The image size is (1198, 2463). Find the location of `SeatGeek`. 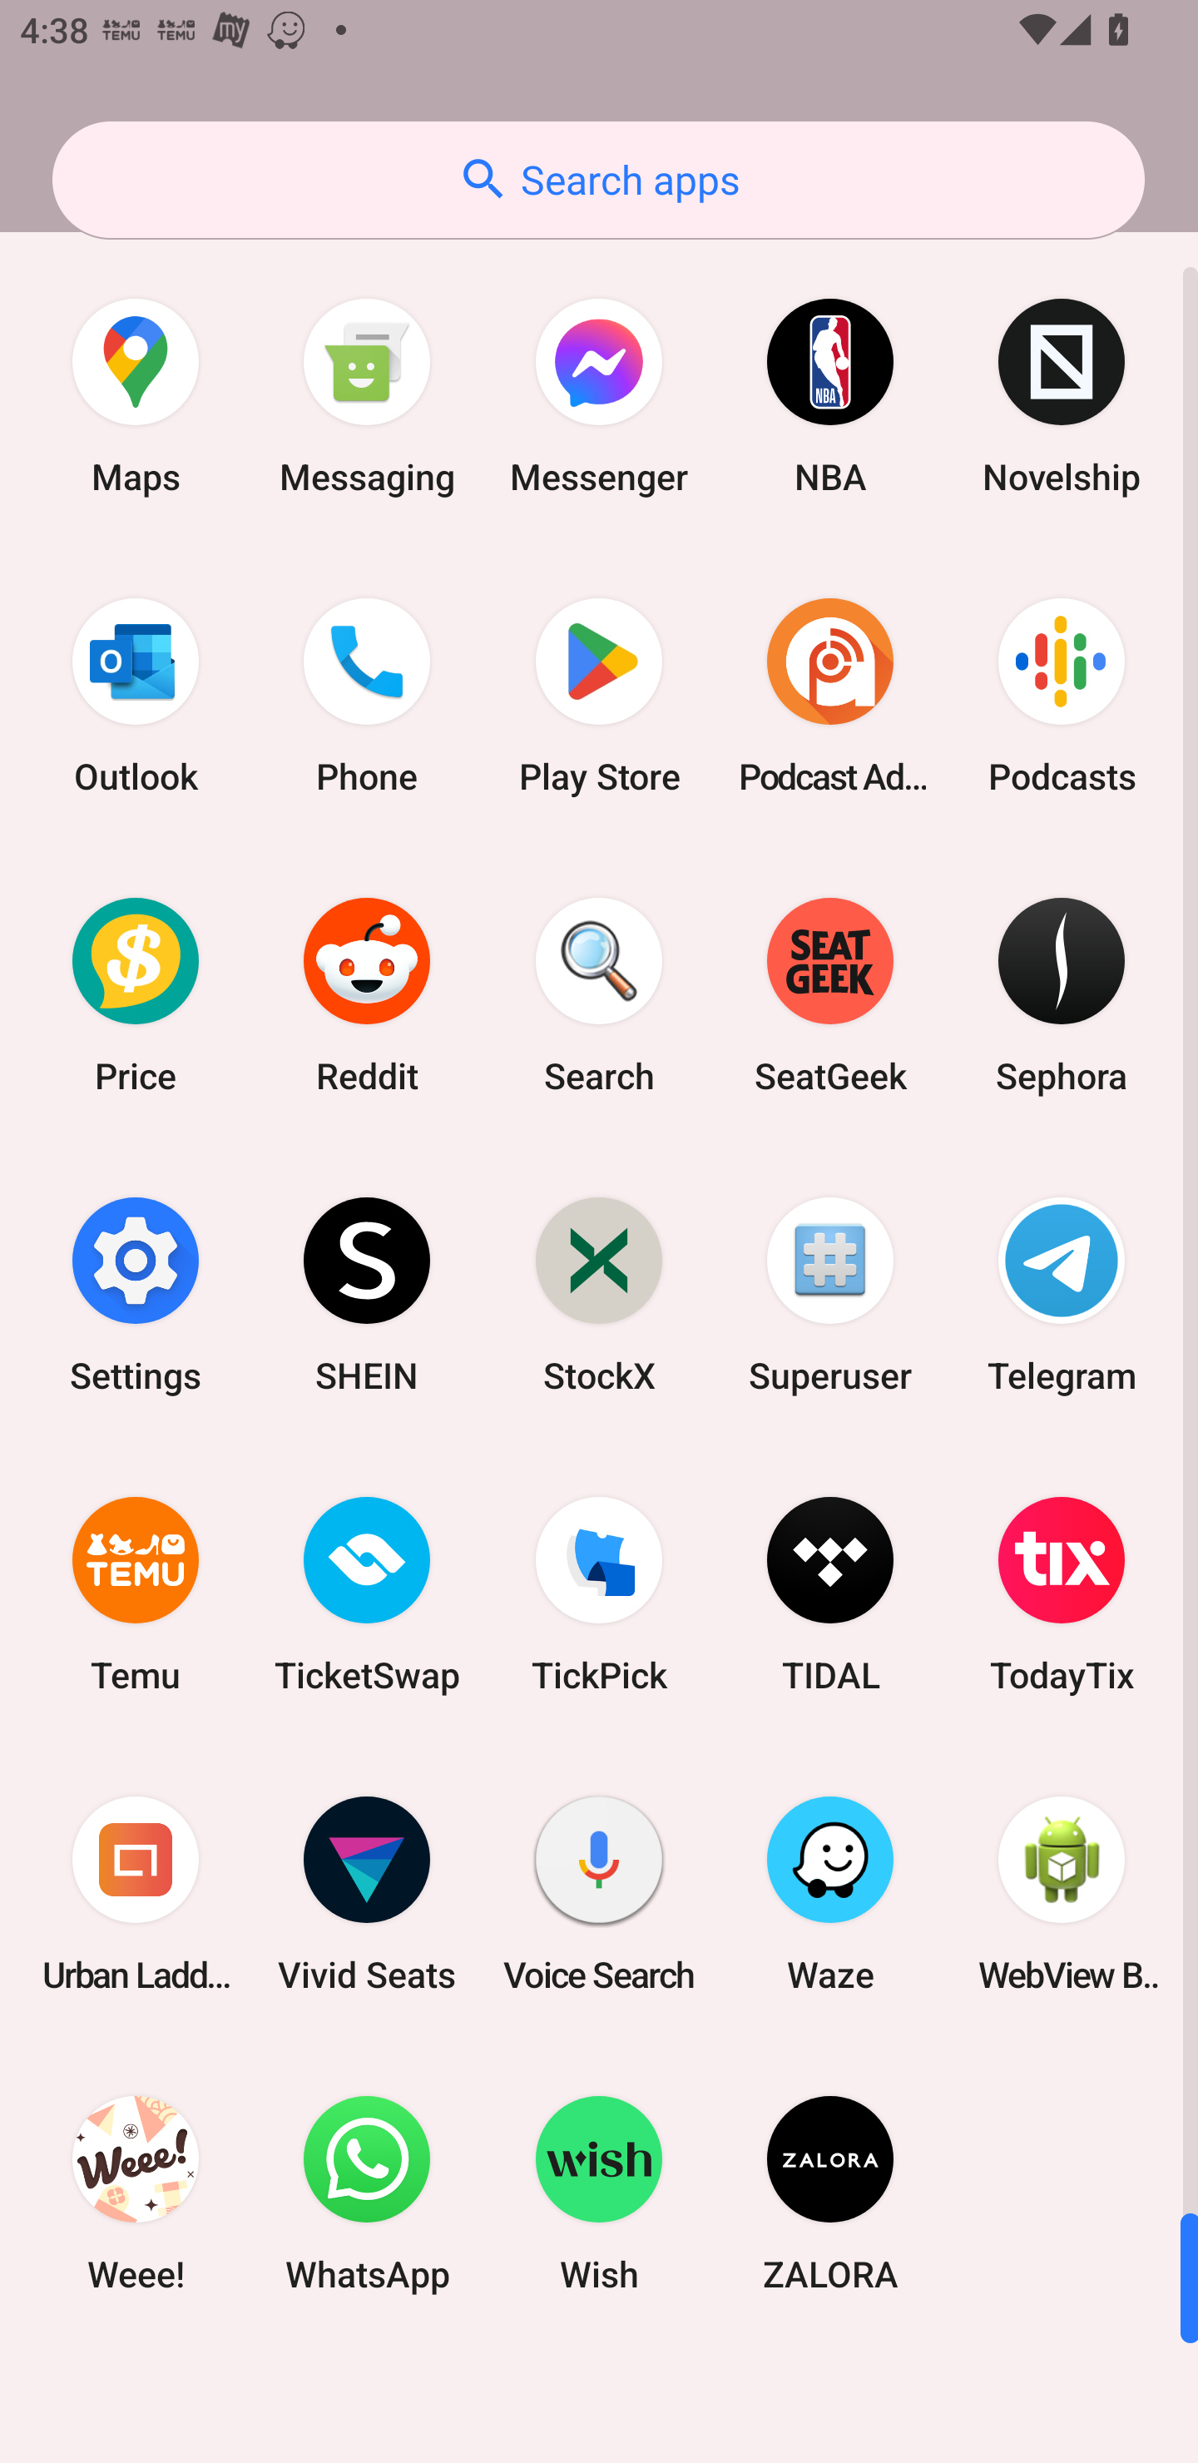

SeatGeek is located at coordinates (830, 995).